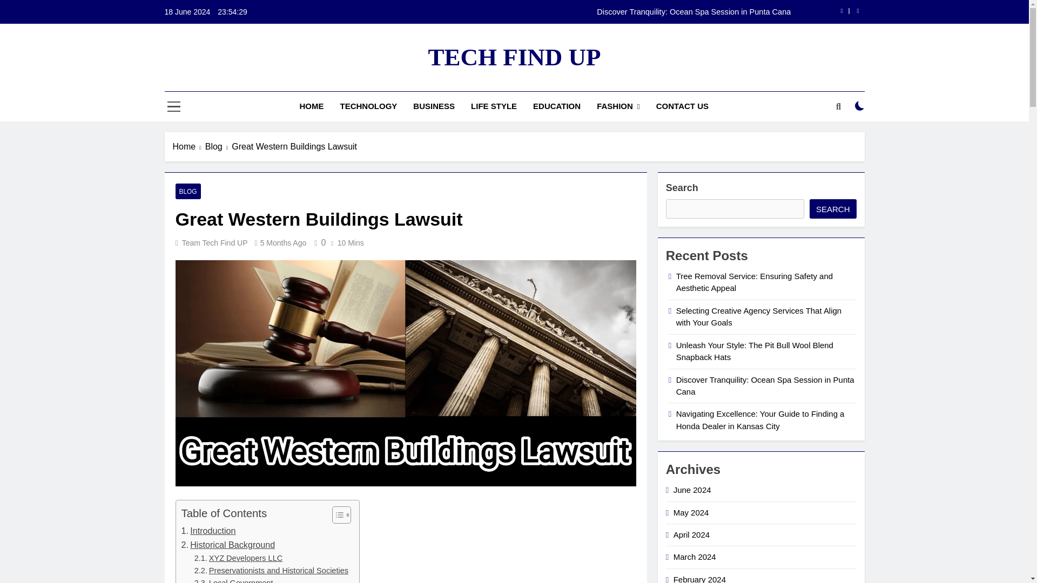 The width and height of the screenshot is (1037, 583). Describe the element at coordinates (271, 571) in the screenshot. I see `Preservationists and Historical Societies` at that location.